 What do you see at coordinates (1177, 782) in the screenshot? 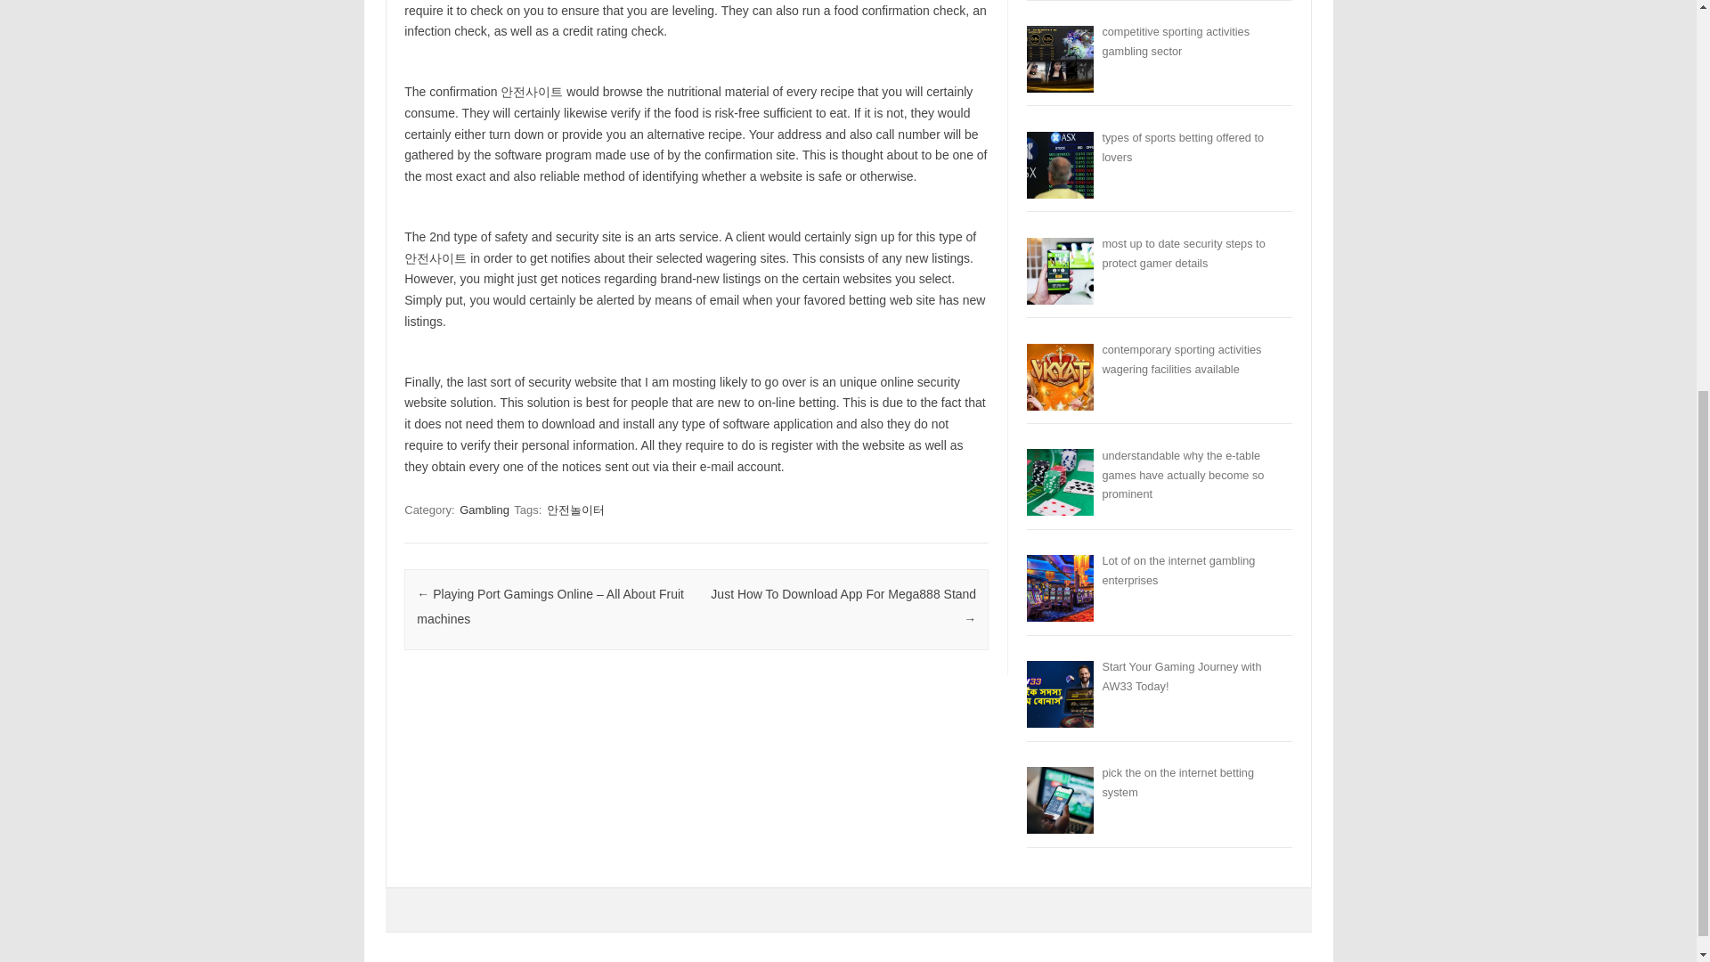
I see `pick the on the internet betting system` at bounding box center [1177, 782].